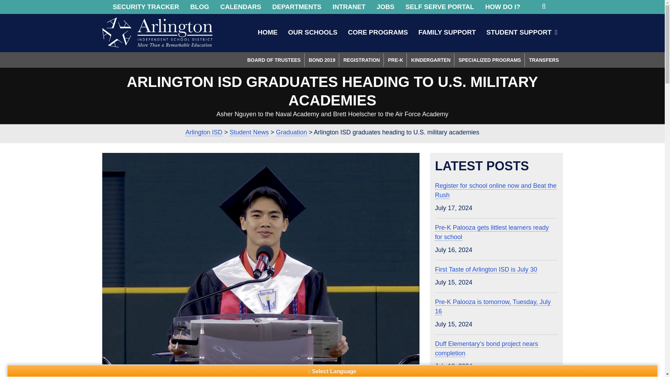 The image size is (670, 377). Describe the element at coordinates (362, 60) in the screenshot. I see `REGISTRATION` at that location.